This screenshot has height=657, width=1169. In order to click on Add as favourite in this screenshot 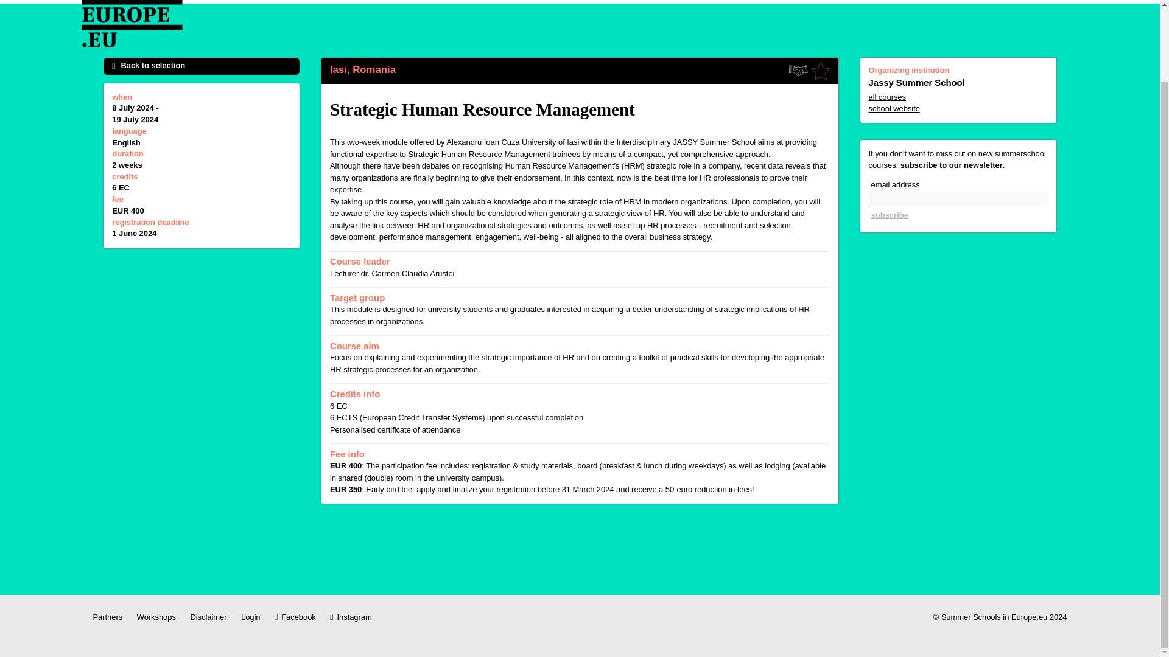, I will do `click(821, 71)`.